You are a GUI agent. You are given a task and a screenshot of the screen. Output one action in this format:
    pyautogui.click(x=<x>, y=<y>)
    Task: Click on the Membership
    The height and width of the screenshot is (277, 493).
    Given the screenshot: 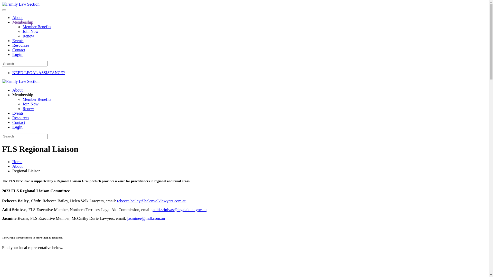 What is the action you would take?
    pyautogui.click(x=23, y=22)
    